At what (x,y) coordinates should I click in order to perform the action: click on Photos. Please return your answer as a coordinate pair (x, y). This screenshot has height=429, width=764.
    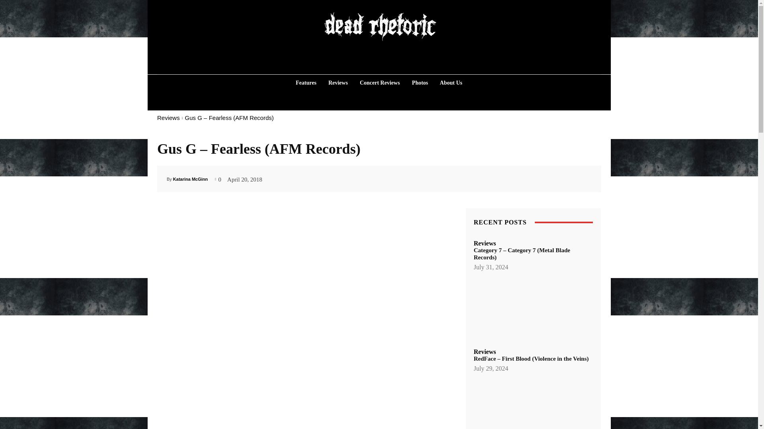
    Looking at the image, I should click on (419, 83).